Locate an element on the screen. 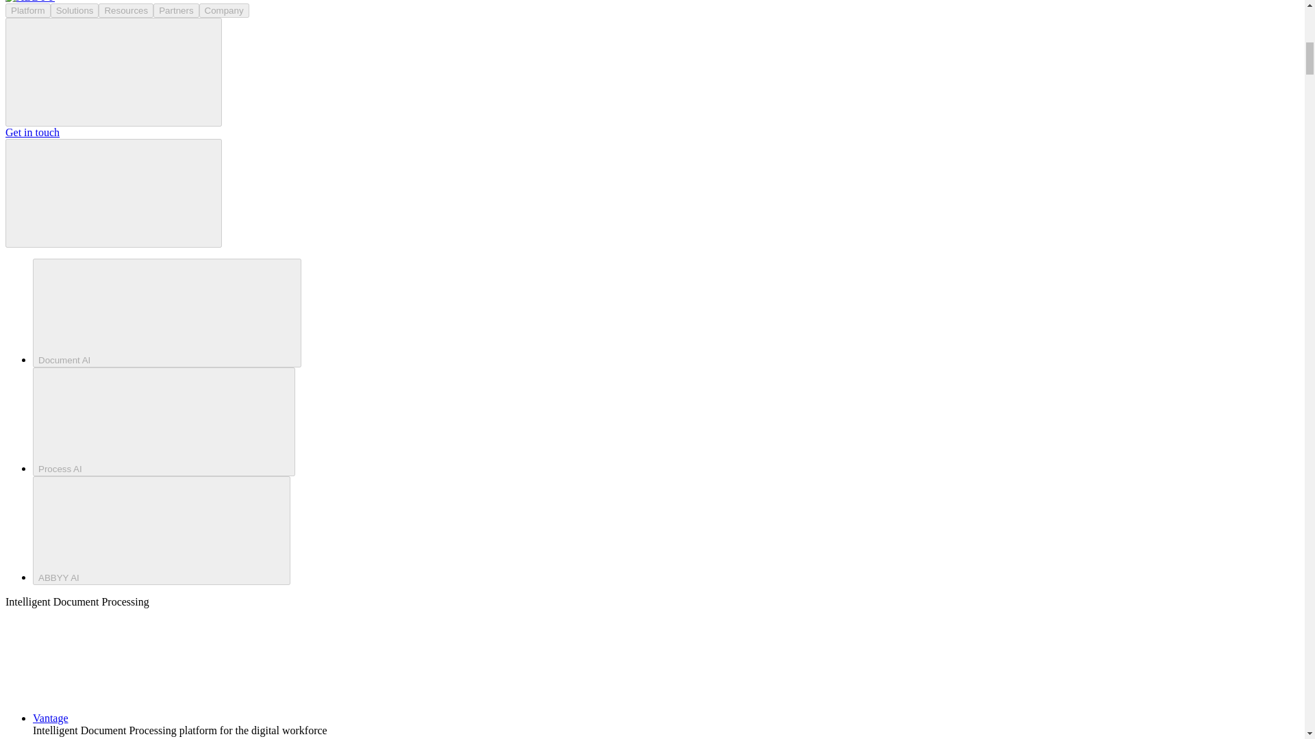  Resources is located at coordinates (126, 10).